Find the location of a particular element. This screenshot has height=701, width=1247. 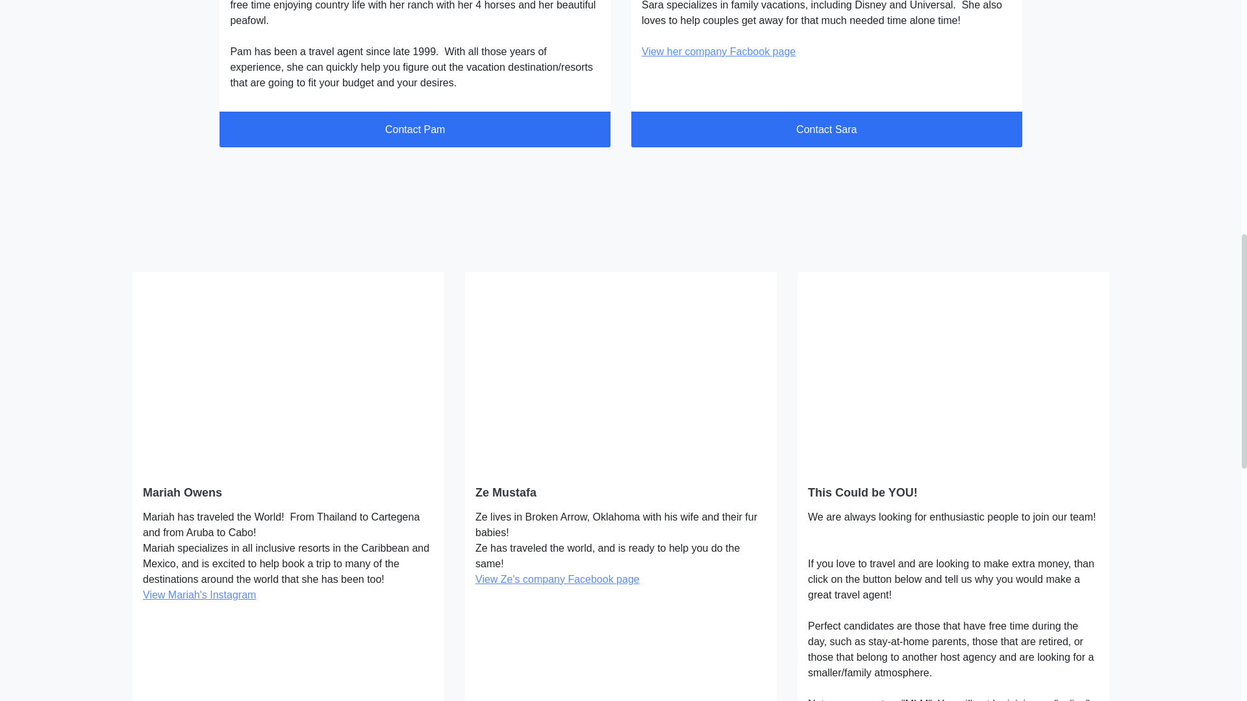

Contact Pam is located at coordinates (414, 130).